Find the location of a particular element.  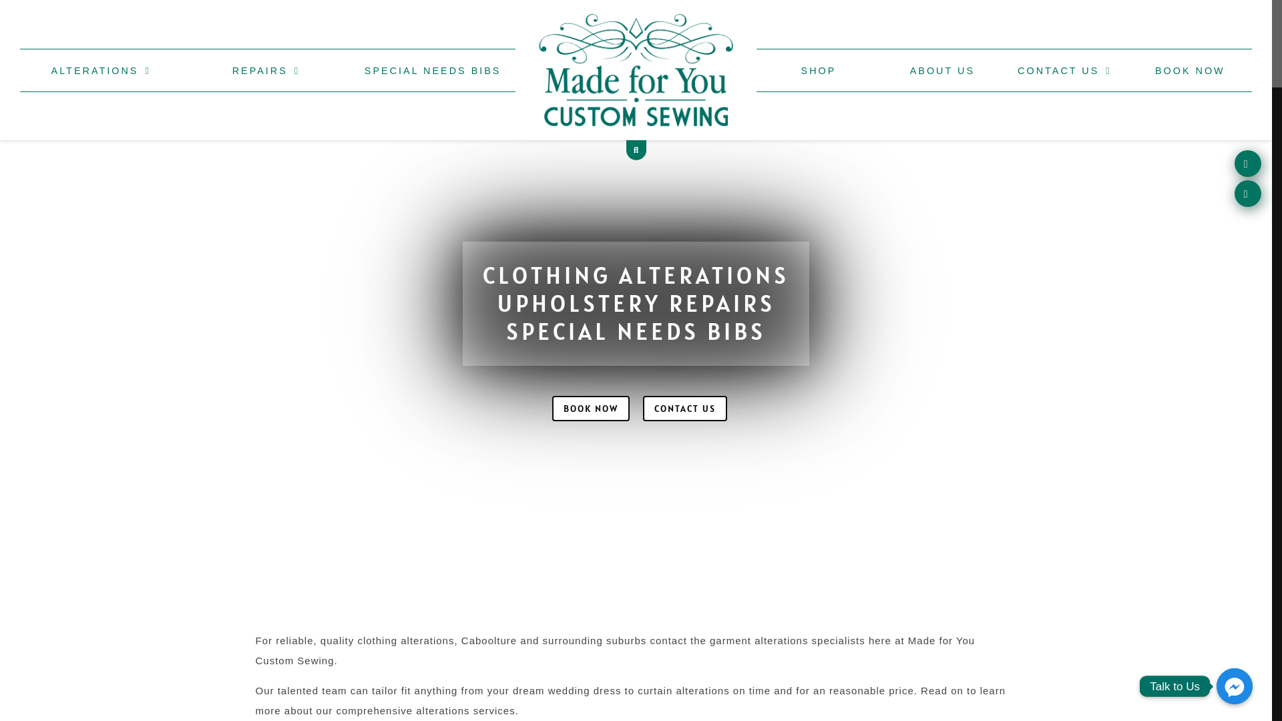

Search is located at coordinates (909, 174).